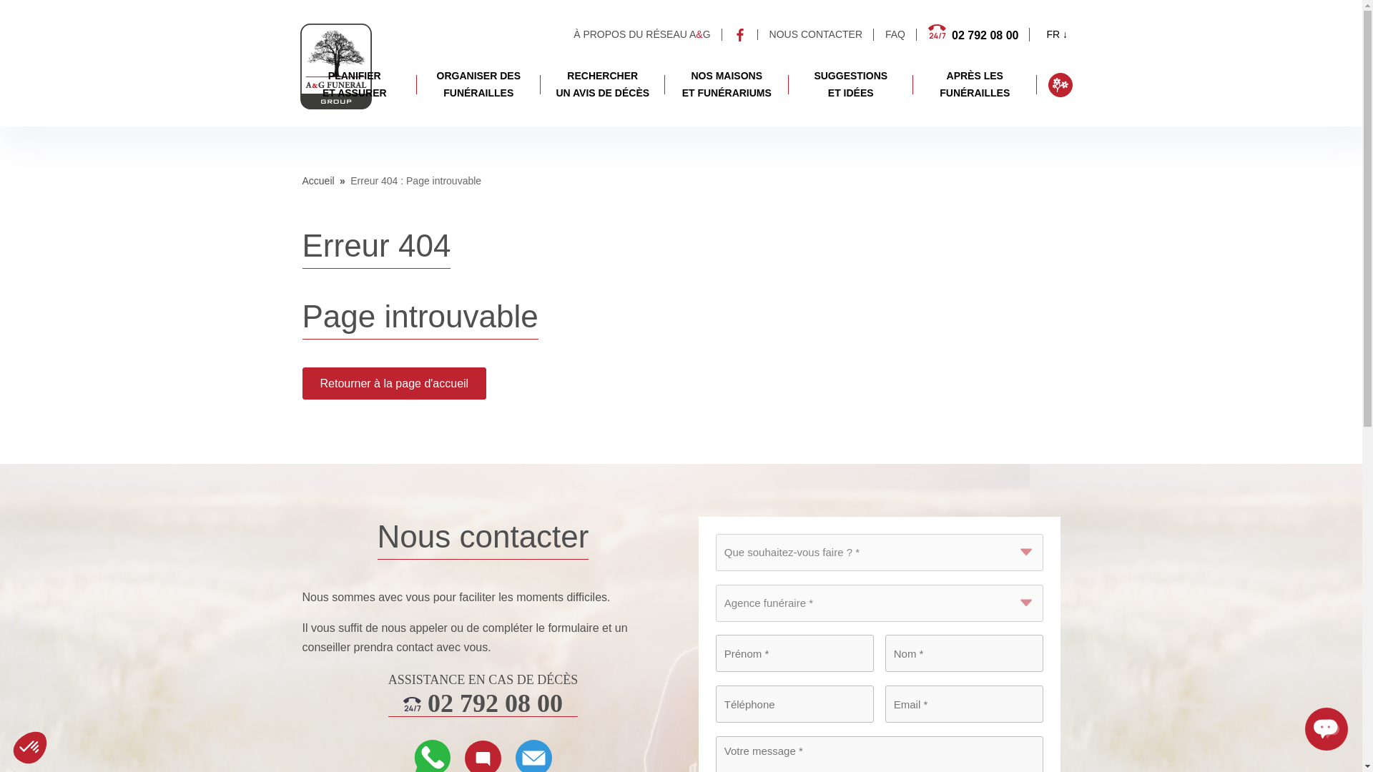 This screenshot has width=1373, height=772. What do you see at coordinates (354, 85) in the screenshot?
I see `Envoyer des fleurs` at bounding box center [354, 85].